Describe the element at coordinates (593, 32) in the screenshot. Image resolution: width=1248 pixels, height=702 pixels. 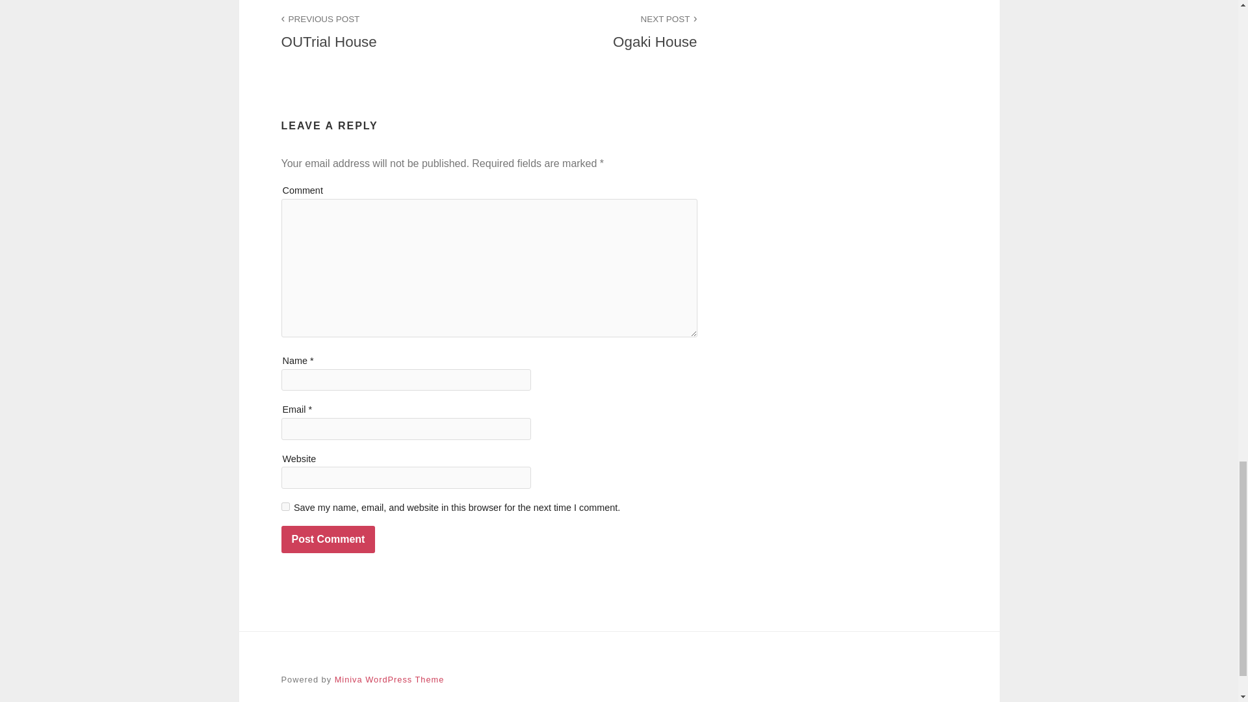
I see `Miniva WordPress Theme` at that location.